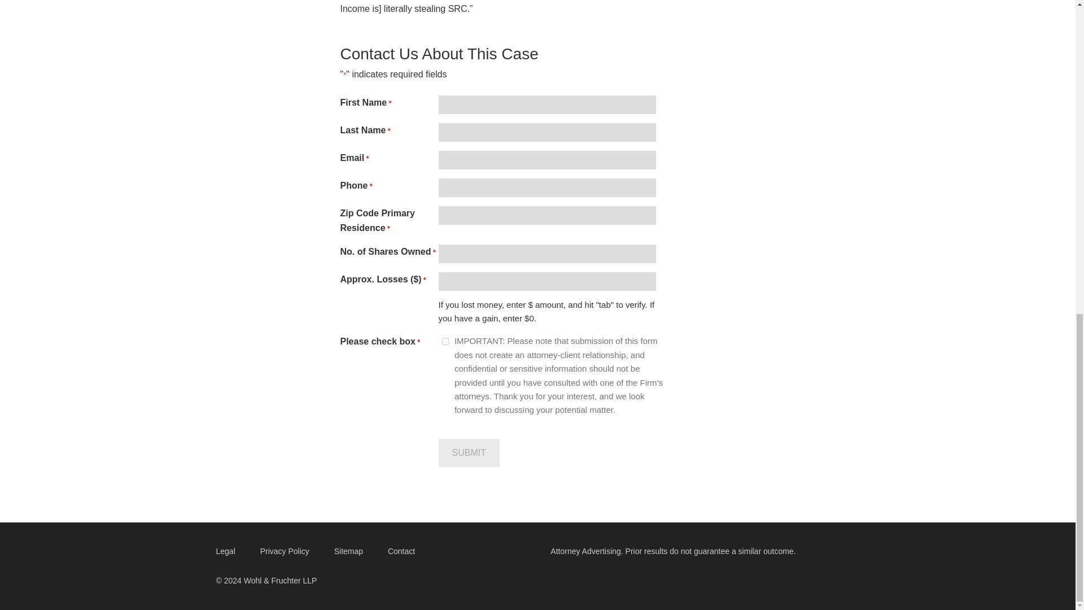  What do you see at coordinates (285, 551) in the screenshot?
I see `Privacy Policy` at bounding box center [285, 551].